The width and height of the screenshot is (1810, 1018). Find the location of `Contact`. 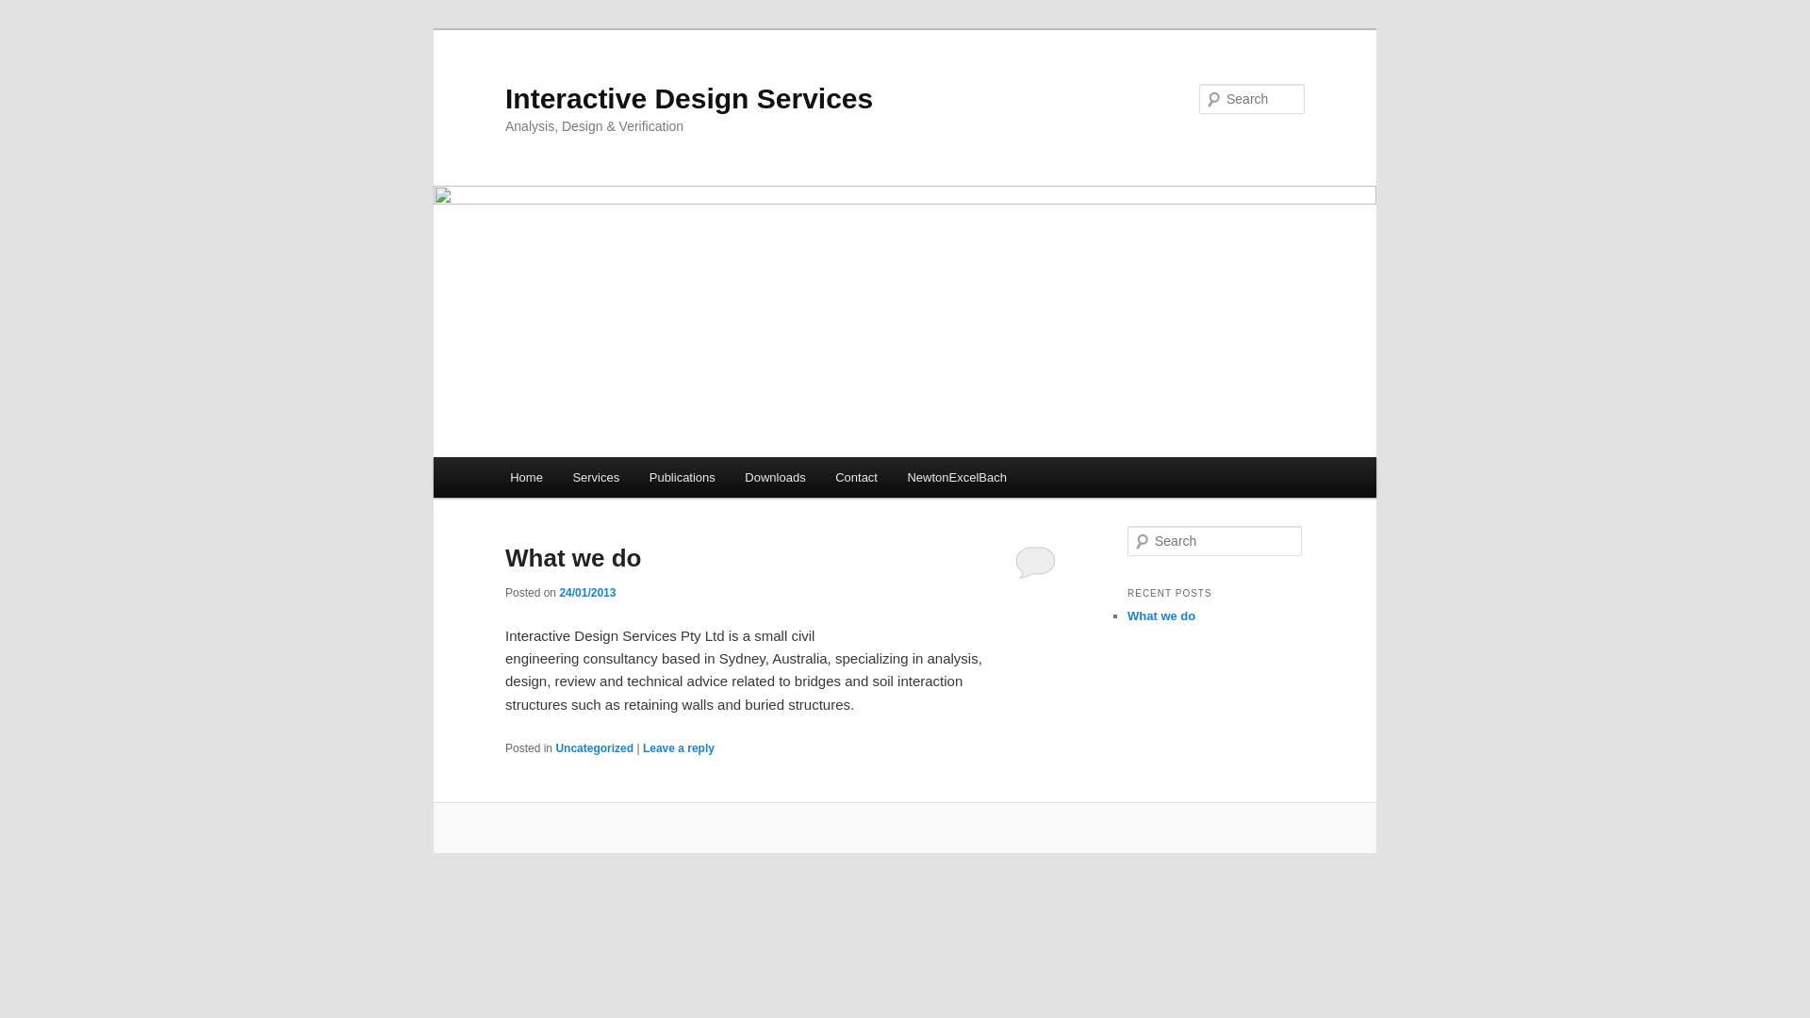

Contact is located at coordinates (856, 477).